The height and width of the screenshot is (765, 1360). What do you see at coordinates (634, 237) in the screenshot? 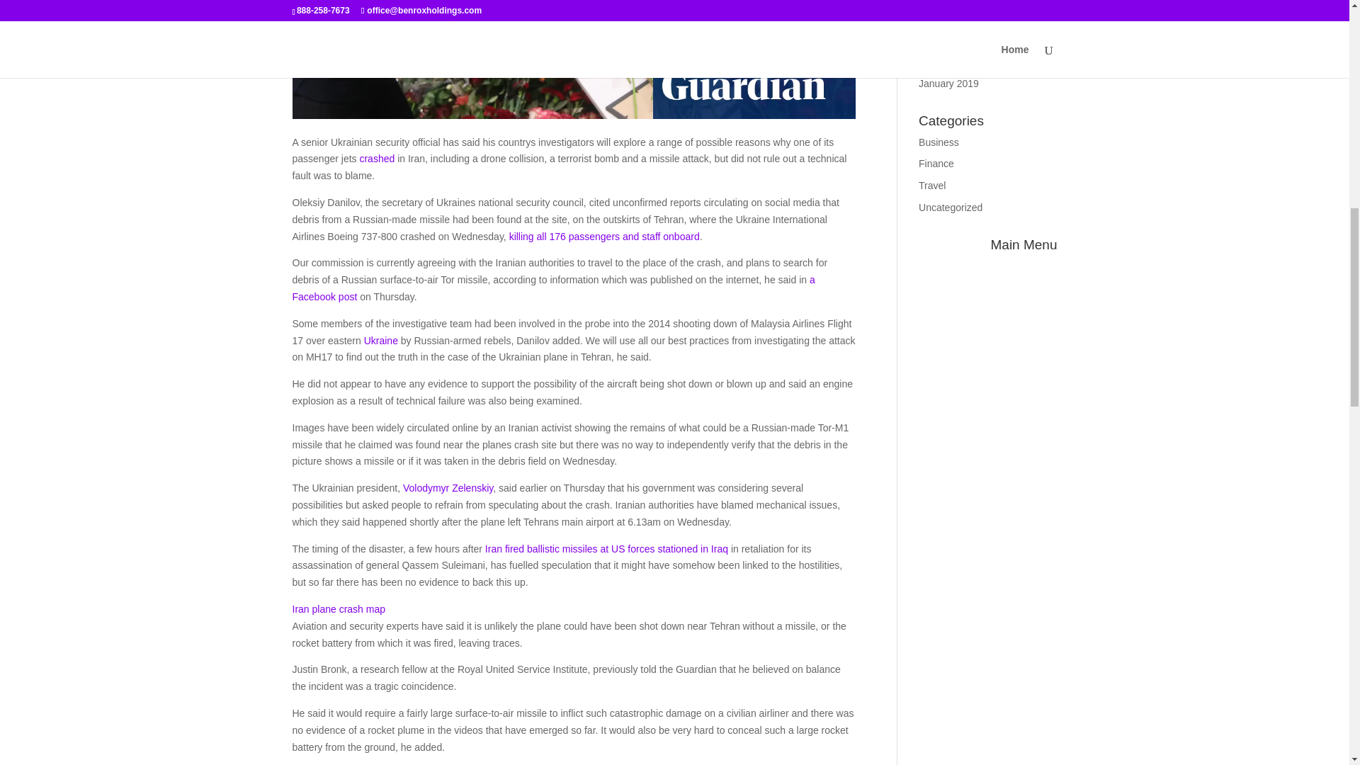
I see `passengers and staff onboard` at bounding box center [634, 237].